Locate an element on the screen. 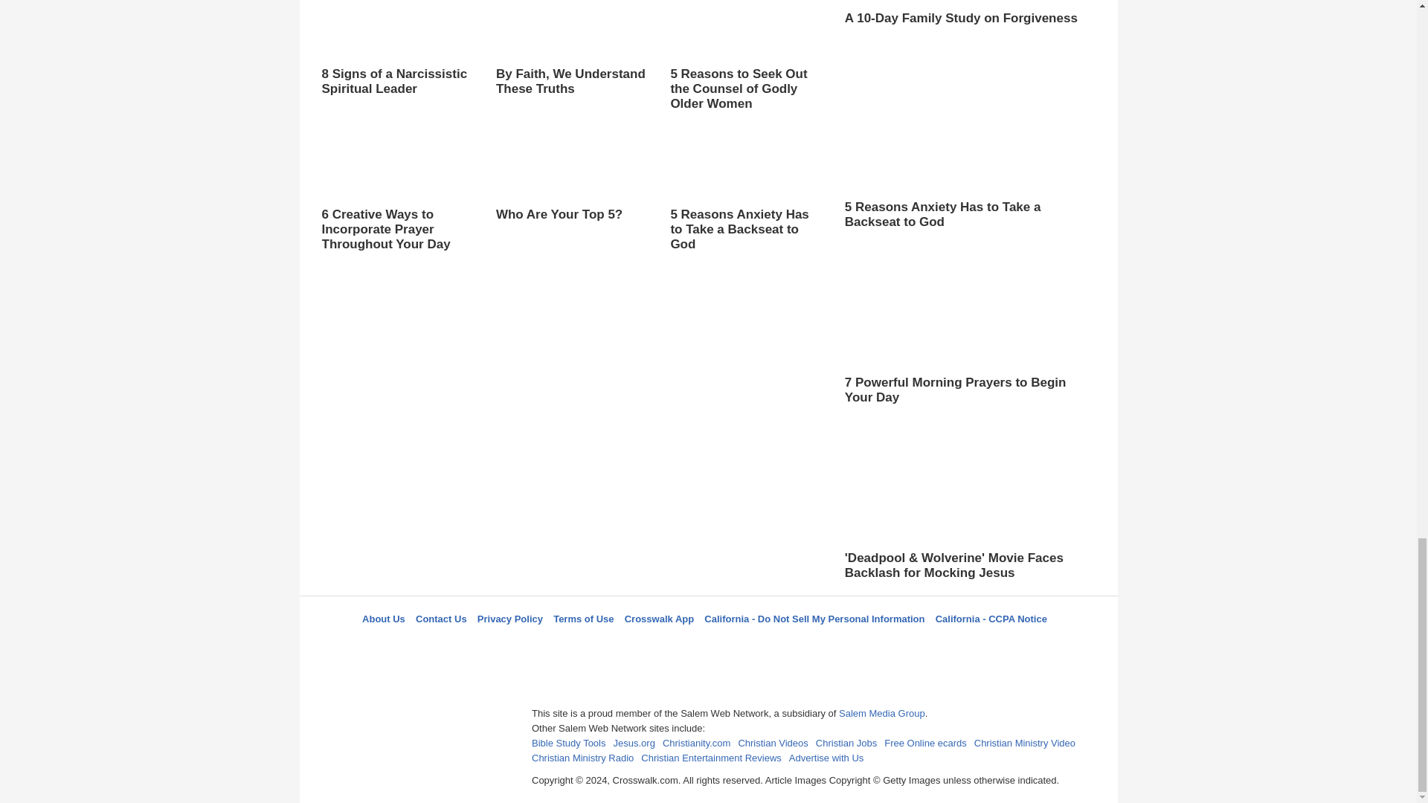 The image size is (1428, 803). Who Are Your Top 5? is located at coordinates (571, 188).